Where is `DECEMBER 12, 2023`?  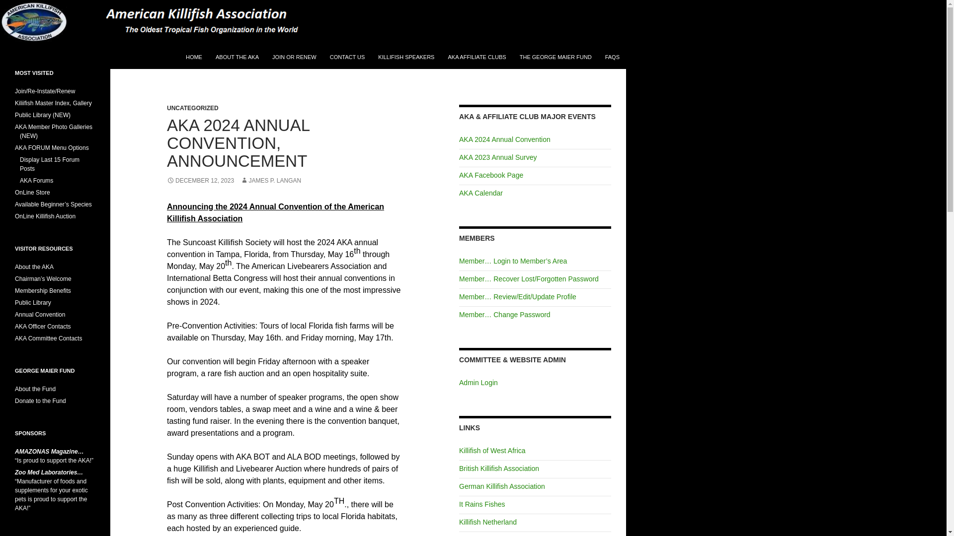
DECEMBER 12, 2023 is located at coordinates (200, 181).